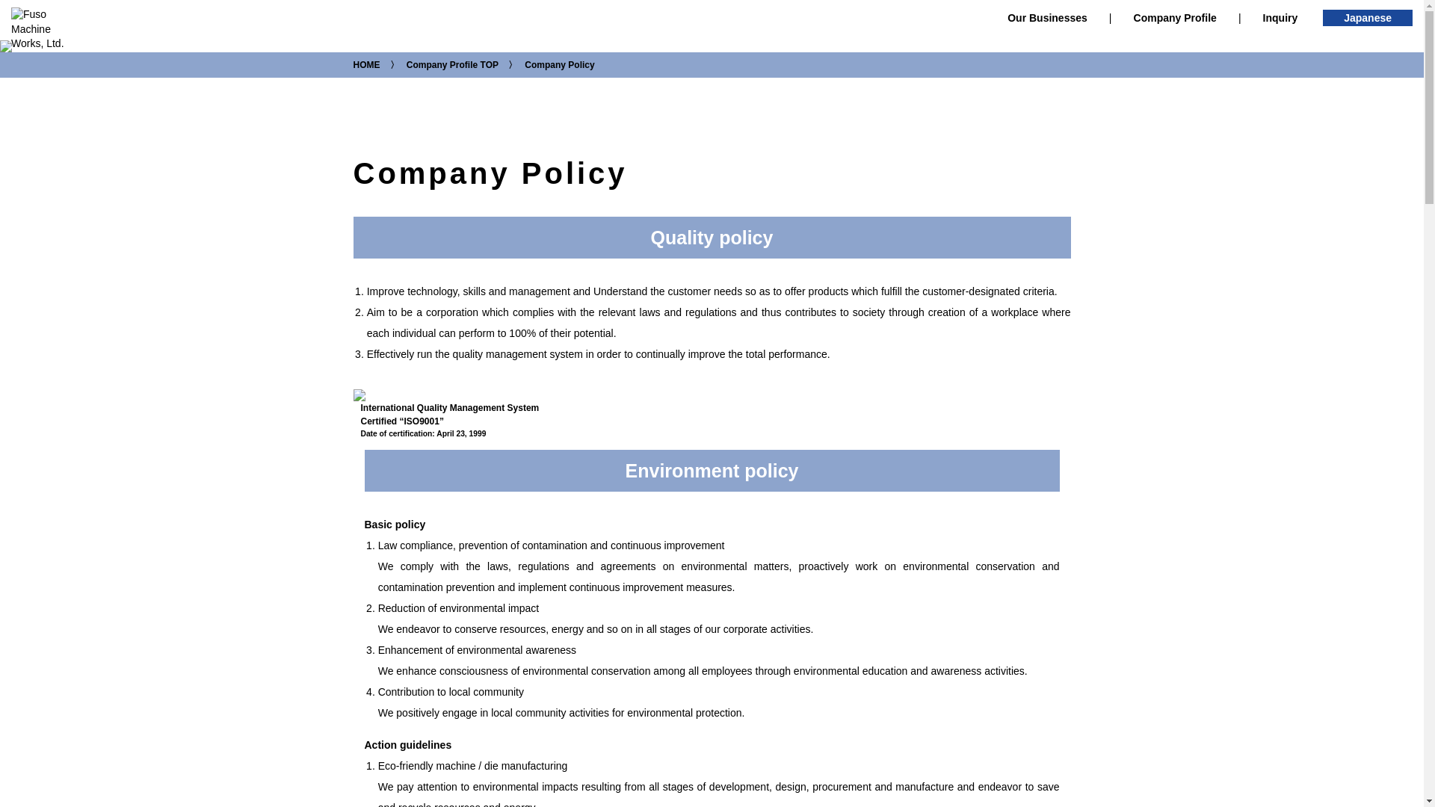 This screenshot has width=1435, height=807. I want to click on HOME, so click(366, 64).